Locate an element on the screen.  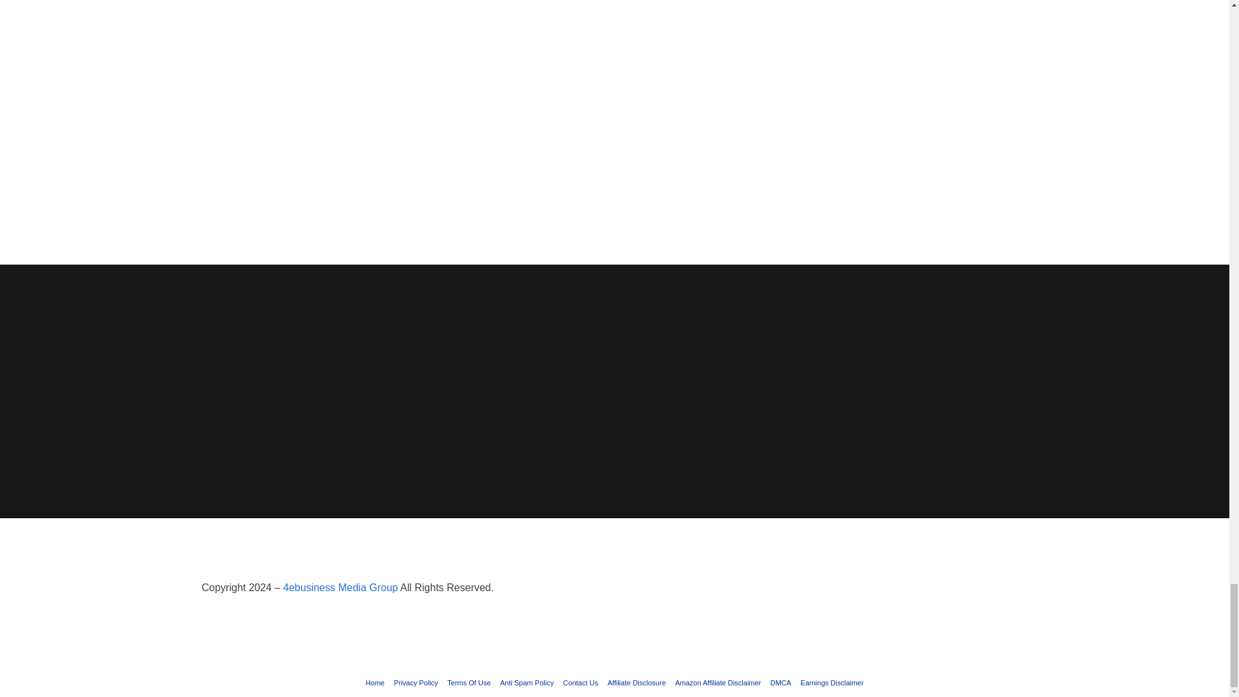
Follow on LinkedIn is located at coordinates (965, 590).